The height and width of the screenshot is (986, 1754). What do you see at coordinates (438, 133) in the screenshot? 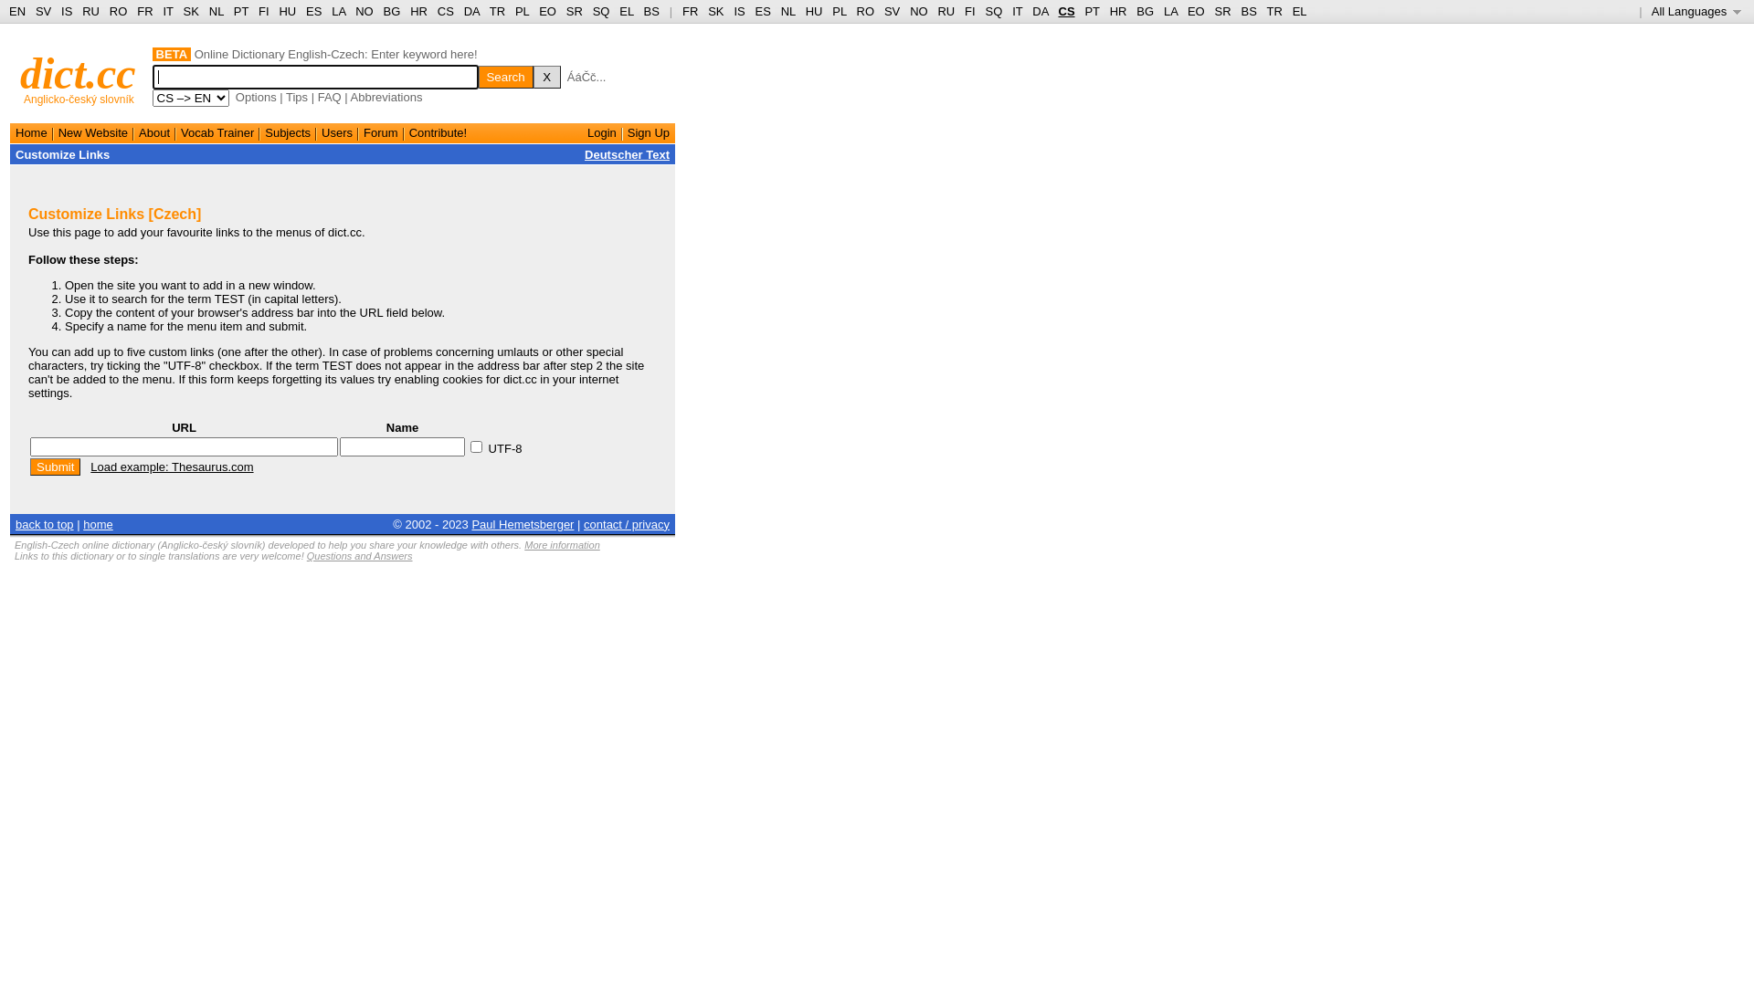
I see `Contribute!` at bounding box center [438, 133].